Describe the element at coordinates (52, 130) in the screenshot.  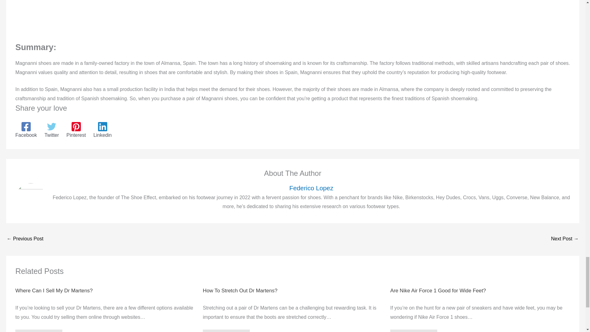
I see `Twitter` at that location.